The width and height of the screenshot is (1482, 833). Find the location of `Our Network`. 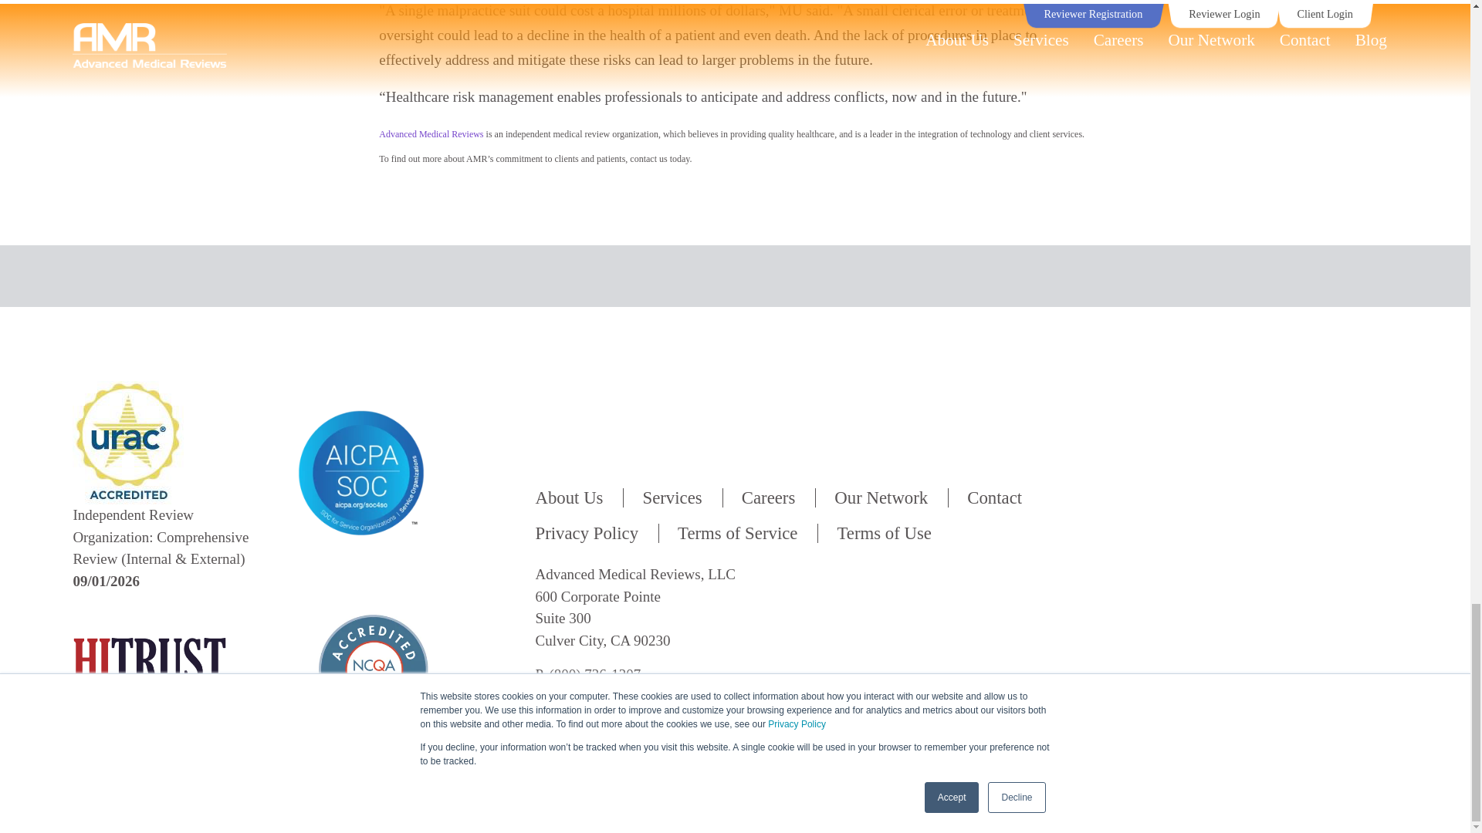

Our Network is located at coordinates (881, 497).